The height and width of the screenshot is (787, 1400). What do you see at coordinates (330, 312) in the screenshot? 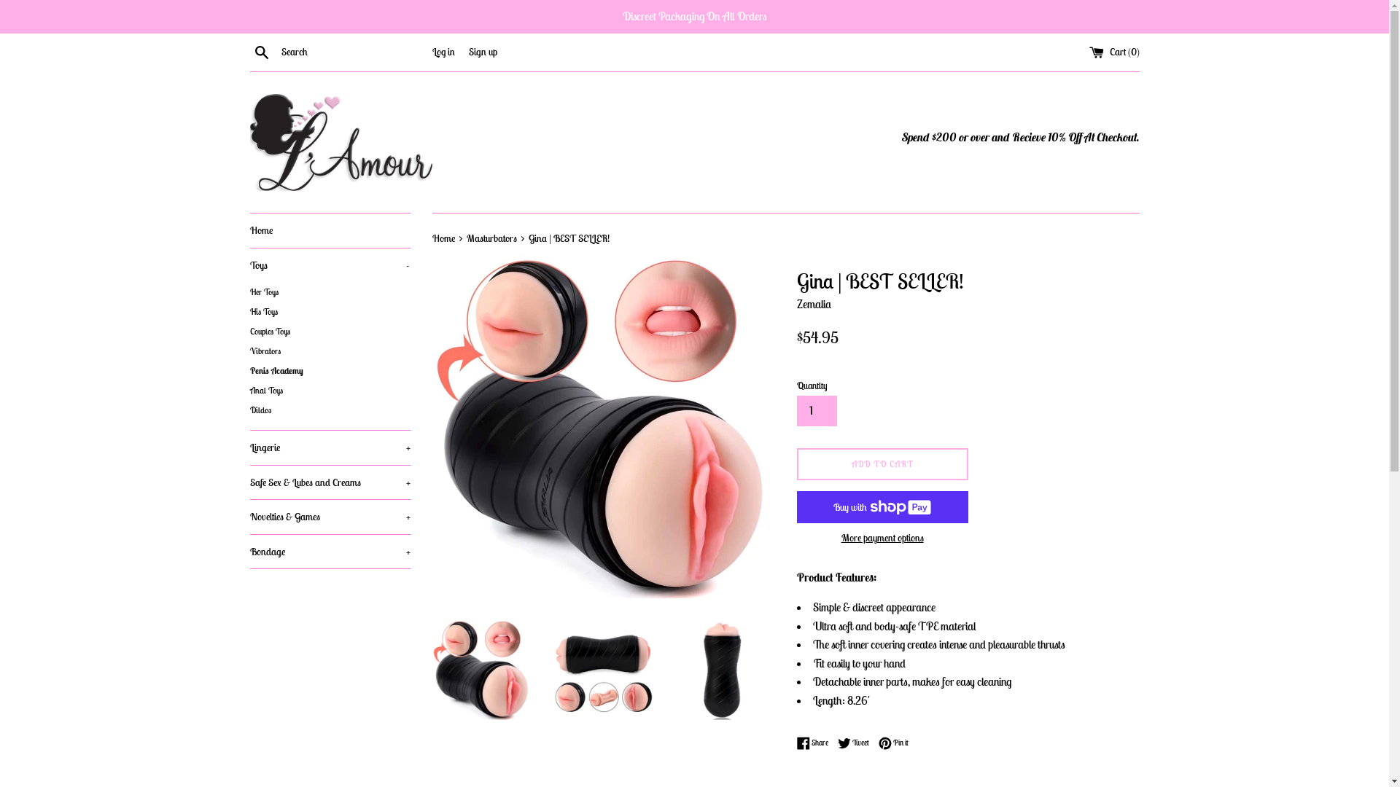
I see `His Toys` at bounding box center [330, 312].